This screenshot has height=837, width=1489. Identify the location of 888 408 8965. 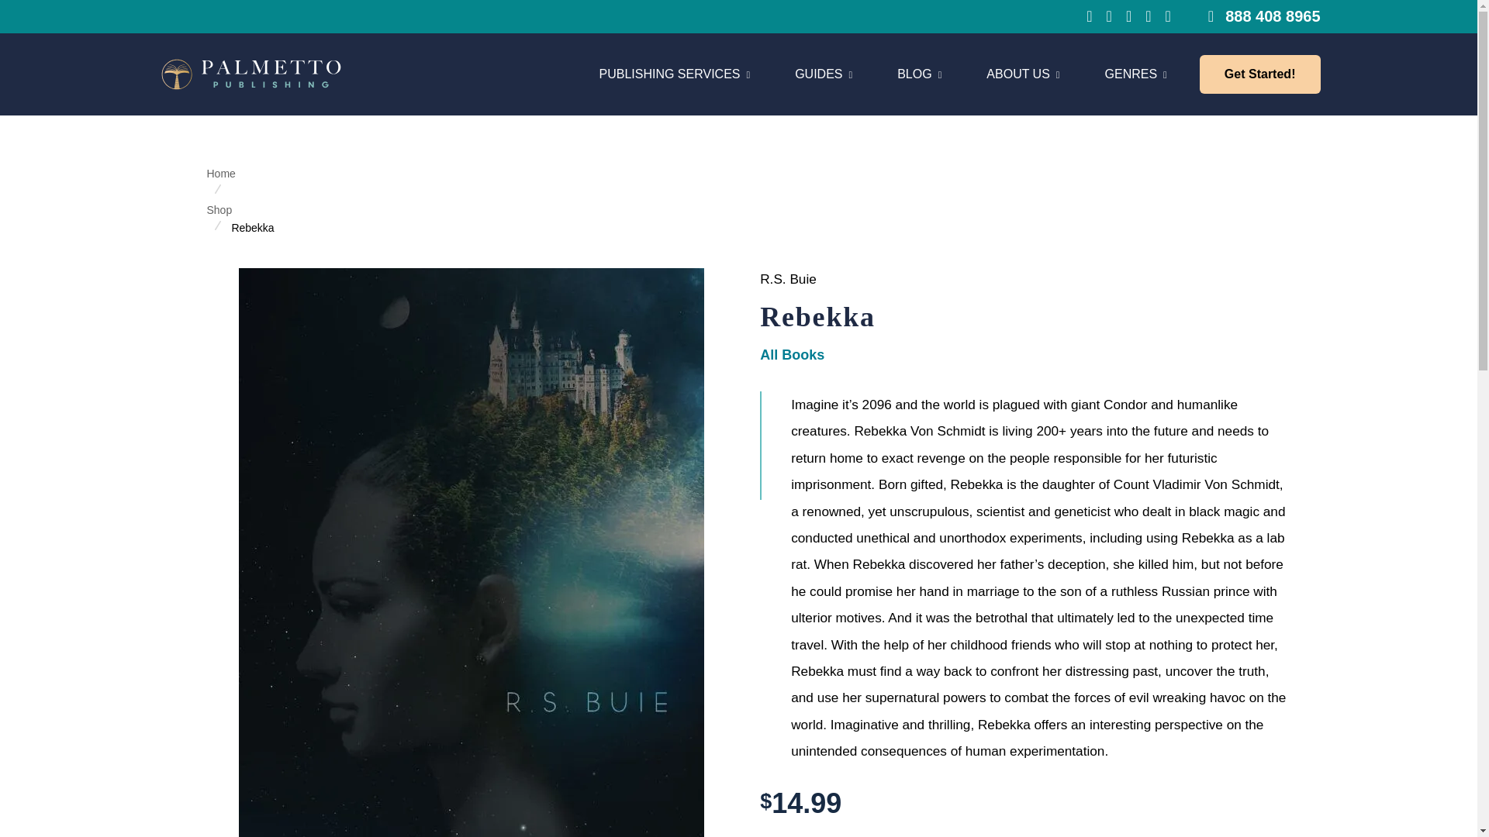
(886, 74).